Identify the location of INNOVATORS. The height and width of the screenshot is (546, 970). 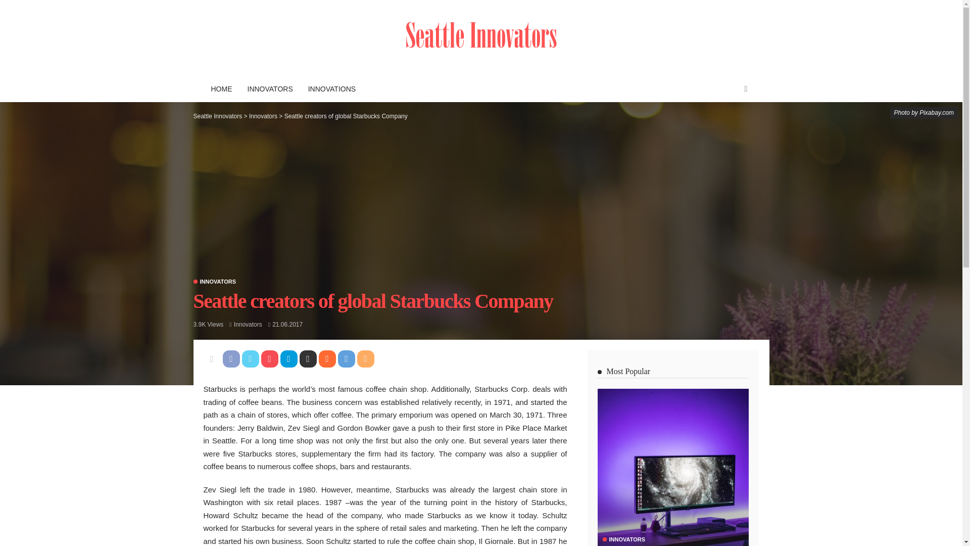
(270, 89).